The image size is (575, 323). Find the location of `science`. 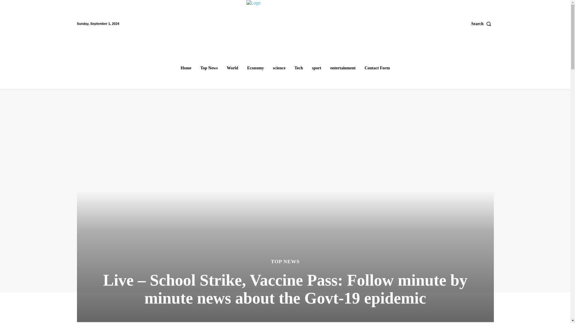

science is located at coordinates (279, 68).